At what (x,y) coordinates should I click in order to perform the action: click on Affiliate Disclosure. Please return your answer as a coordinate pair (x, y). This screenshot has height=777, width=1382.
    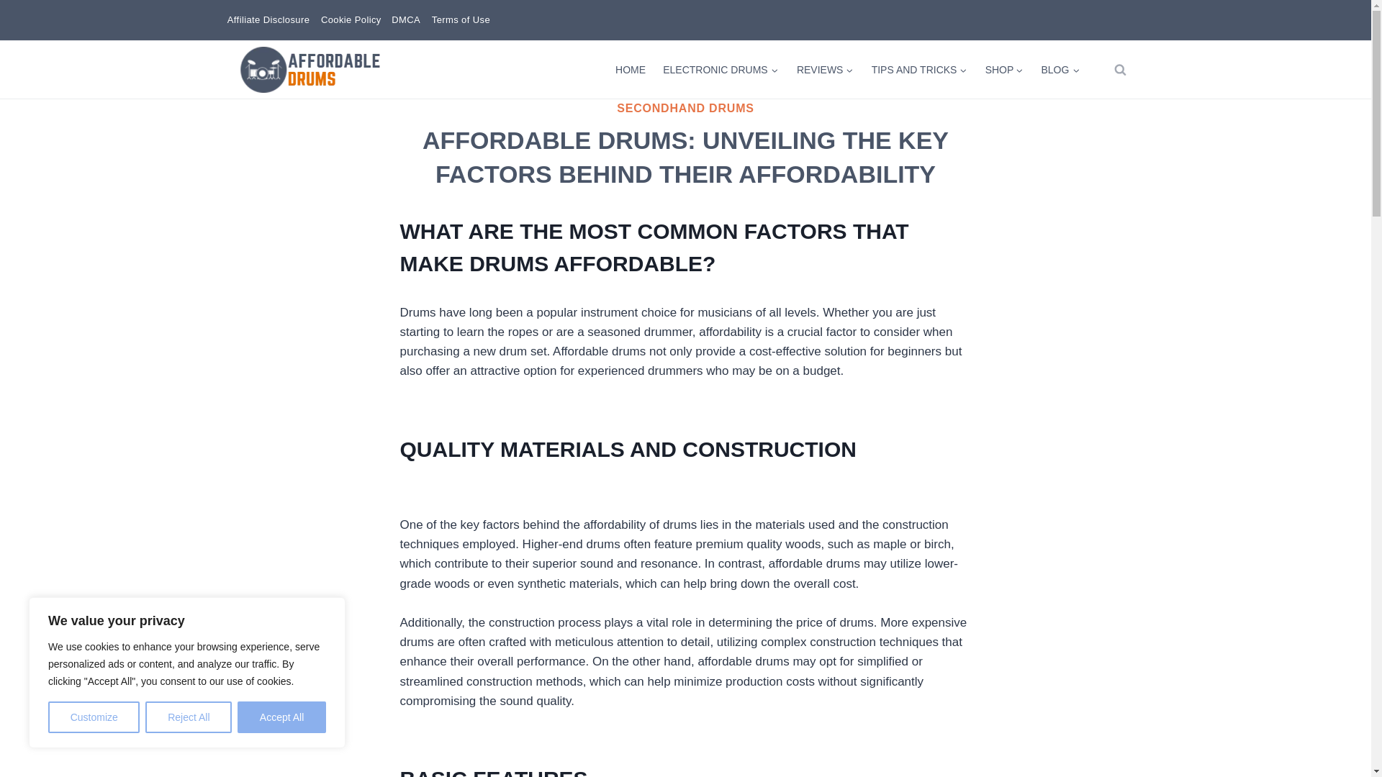
    Looking at the image, I should click on (268, 20).